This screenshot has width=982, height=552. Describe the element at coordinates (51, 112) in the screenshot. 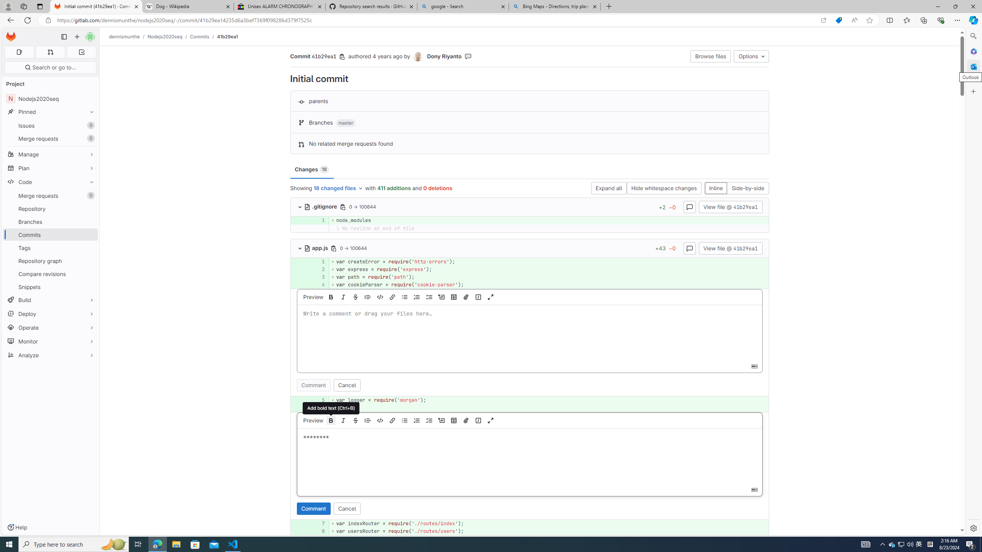

I see `Pinned` at that location.